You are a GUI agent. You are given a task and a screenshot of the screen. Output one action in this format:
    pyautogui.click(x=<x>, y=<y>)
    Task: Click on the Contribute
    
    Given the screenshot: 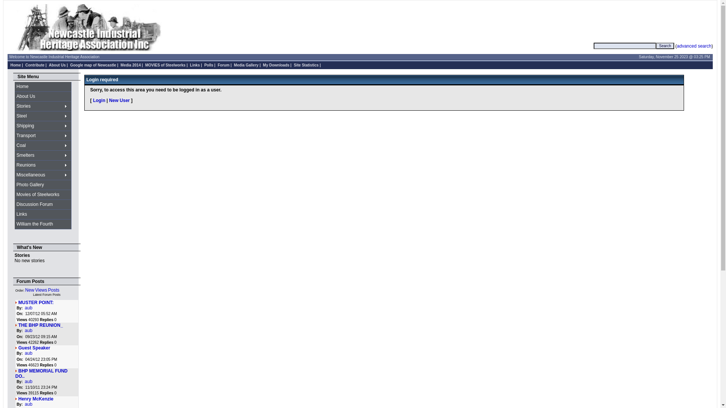 What is the action you would take?
    pyautogui.click(x=35, y=65)
    